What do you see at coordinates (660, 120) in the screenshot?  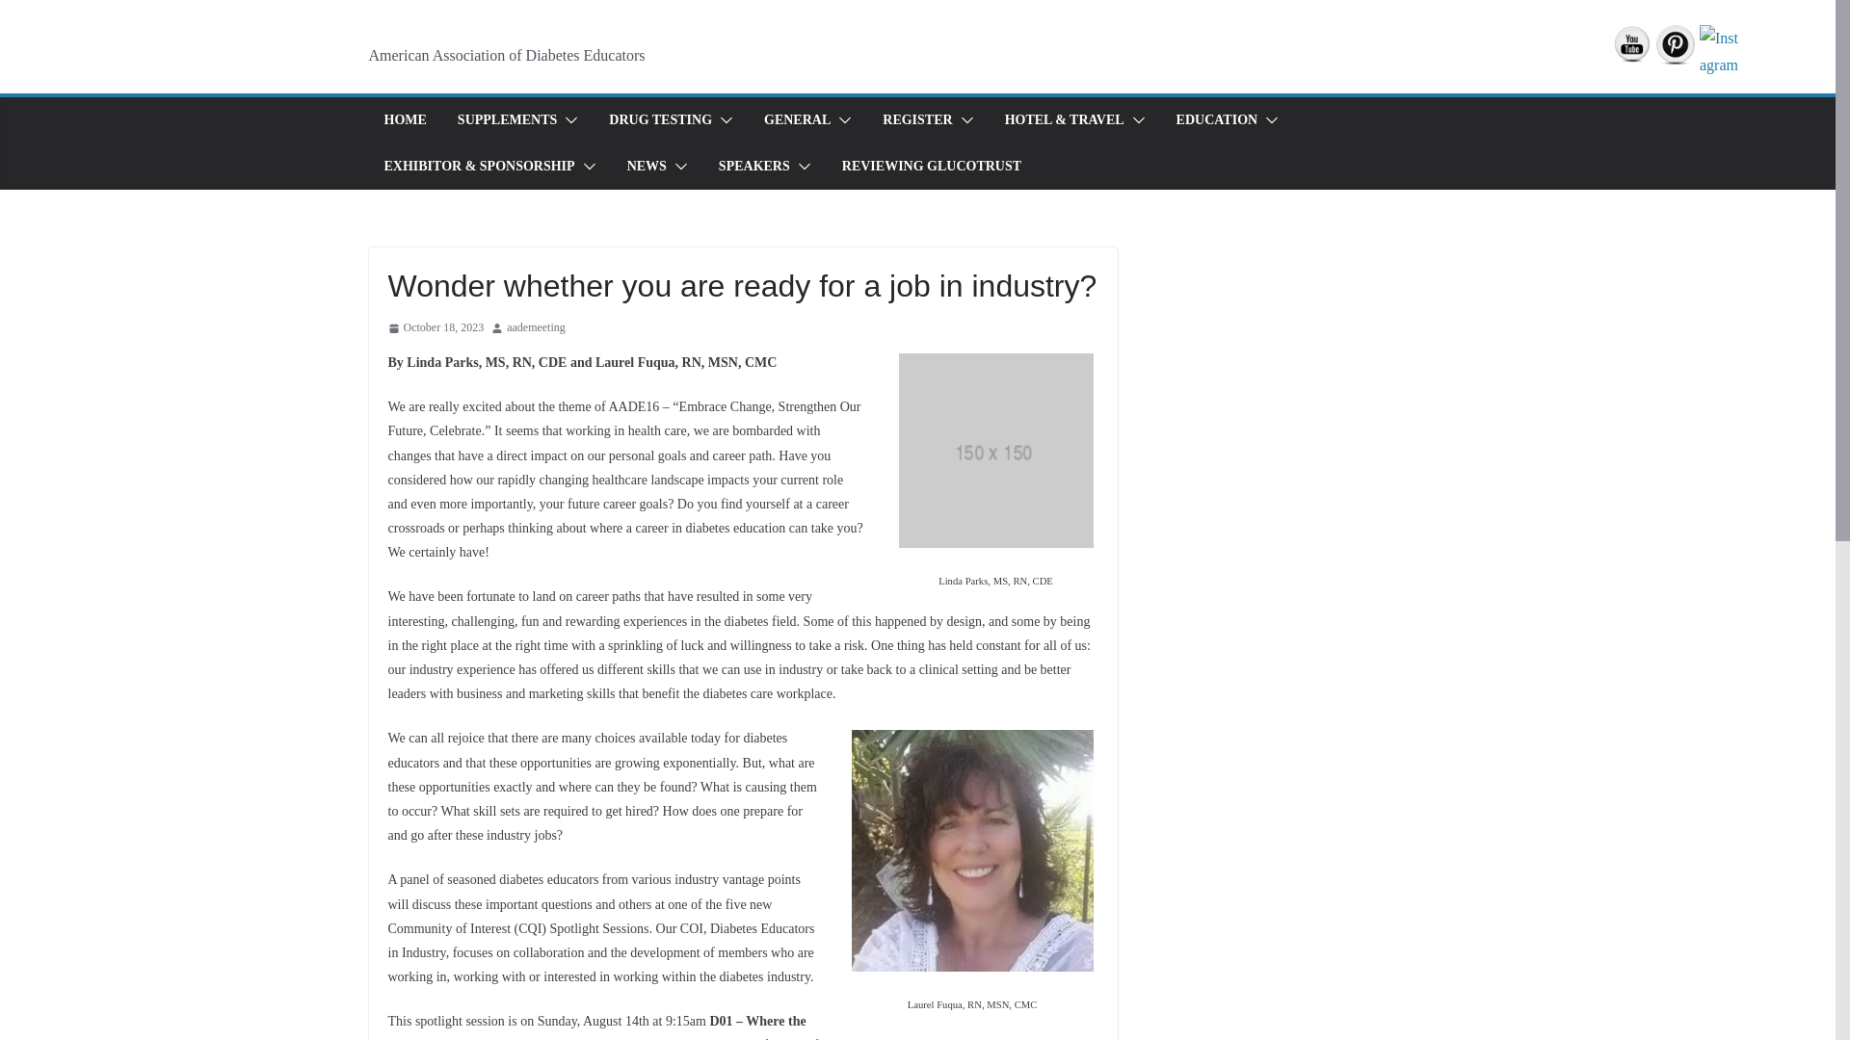 I see `DRUG TESTING` at bounding box center [660, 120].